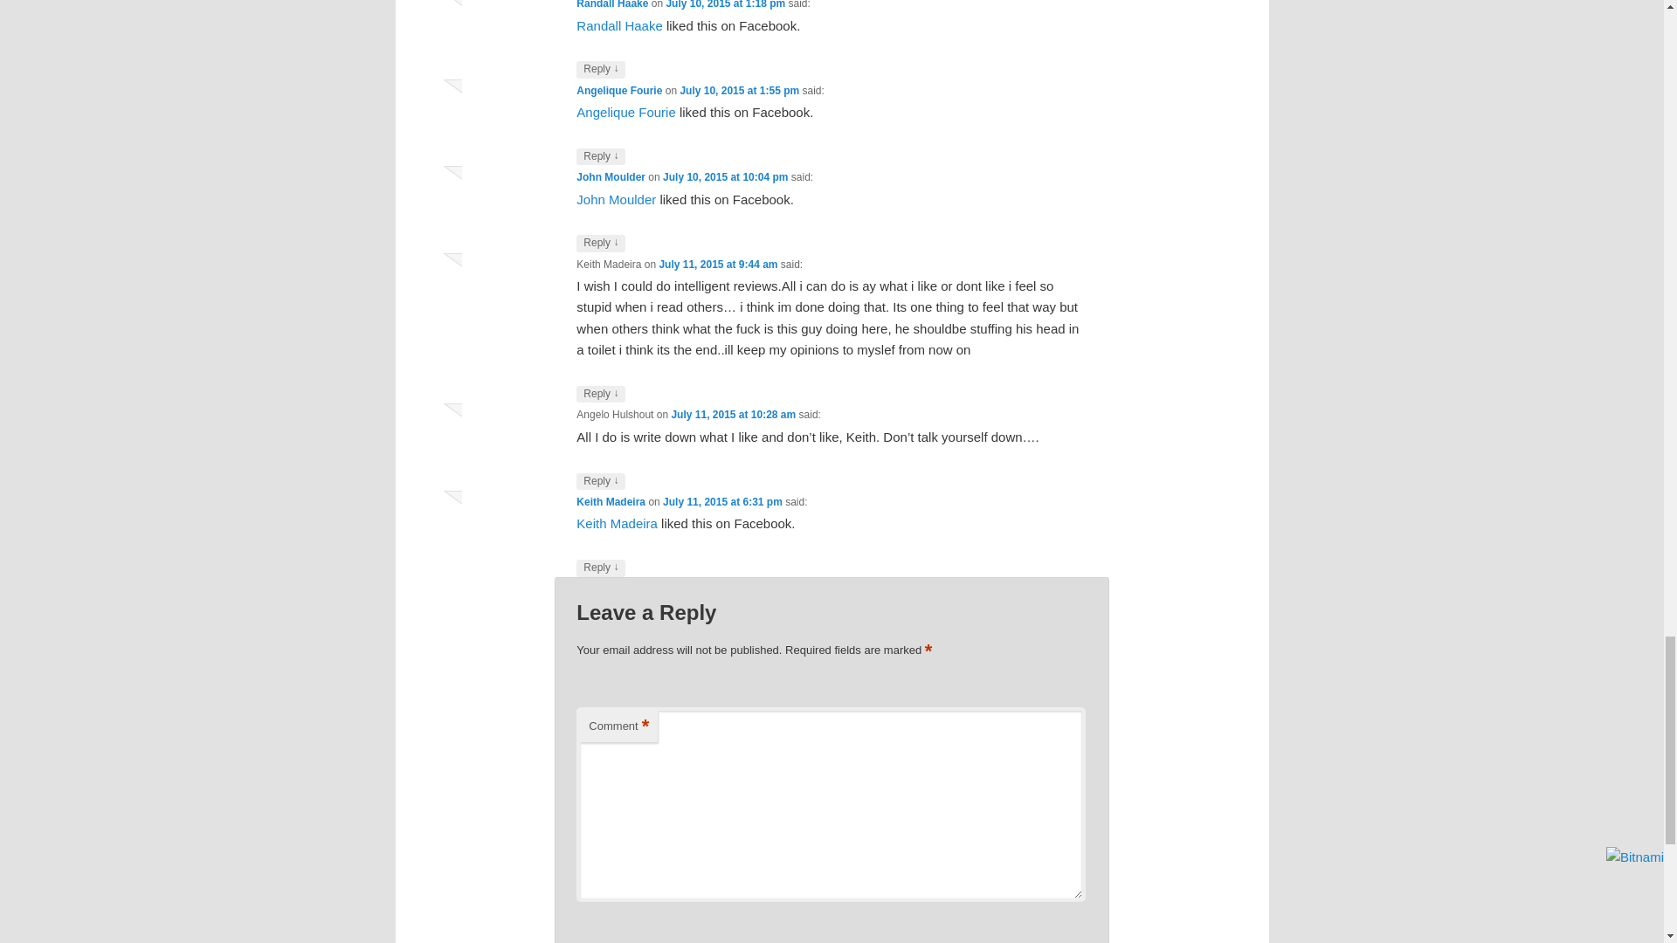  Describe the element at coordinates (611, 176) in the screenshot. I see `John Moulder` at that location.